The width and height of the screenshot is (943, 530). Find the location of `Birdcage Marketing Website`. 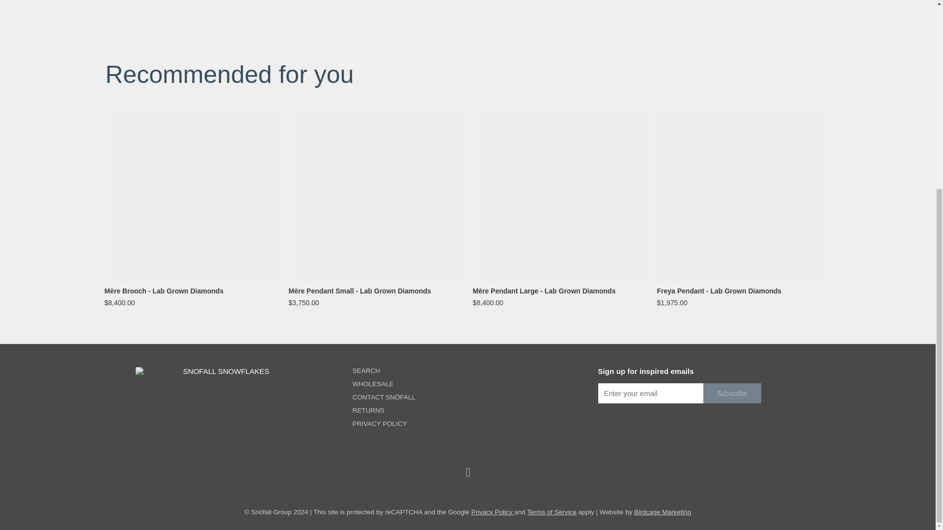

Birdcage Marketing Website is located at coordinates (662, 511).